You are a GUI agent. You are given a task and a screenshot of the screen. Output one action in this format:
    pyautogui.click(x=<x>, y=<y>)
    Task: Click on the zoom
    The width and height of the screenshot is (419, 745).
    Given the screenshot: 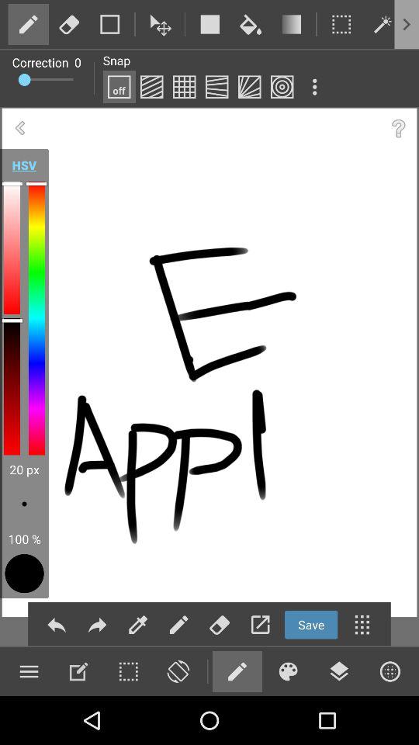 What is the action you would take?
    pyautogui.click(x=178, y=671)
    